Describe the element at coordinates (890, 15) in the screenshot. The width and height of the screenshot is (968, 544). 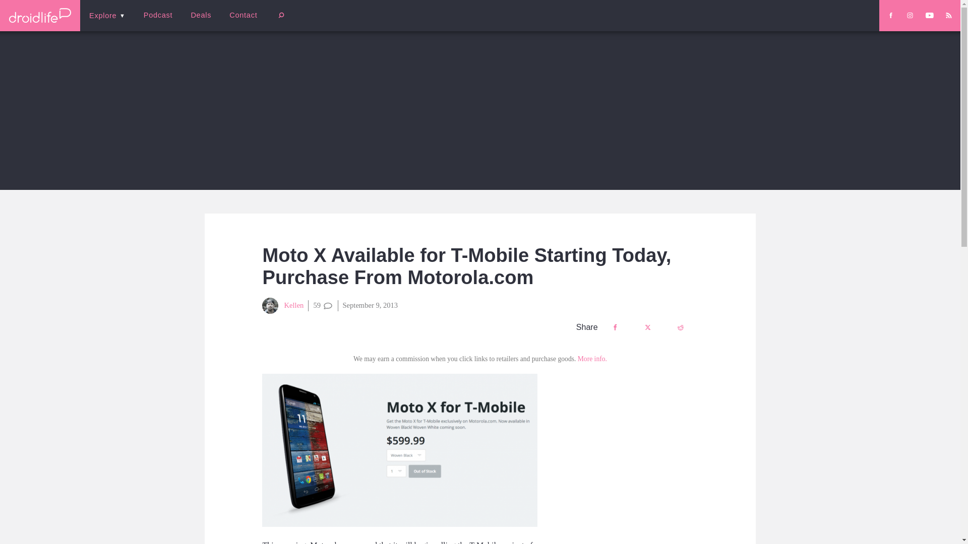
I see `Droid Life on Facebook` at that location.